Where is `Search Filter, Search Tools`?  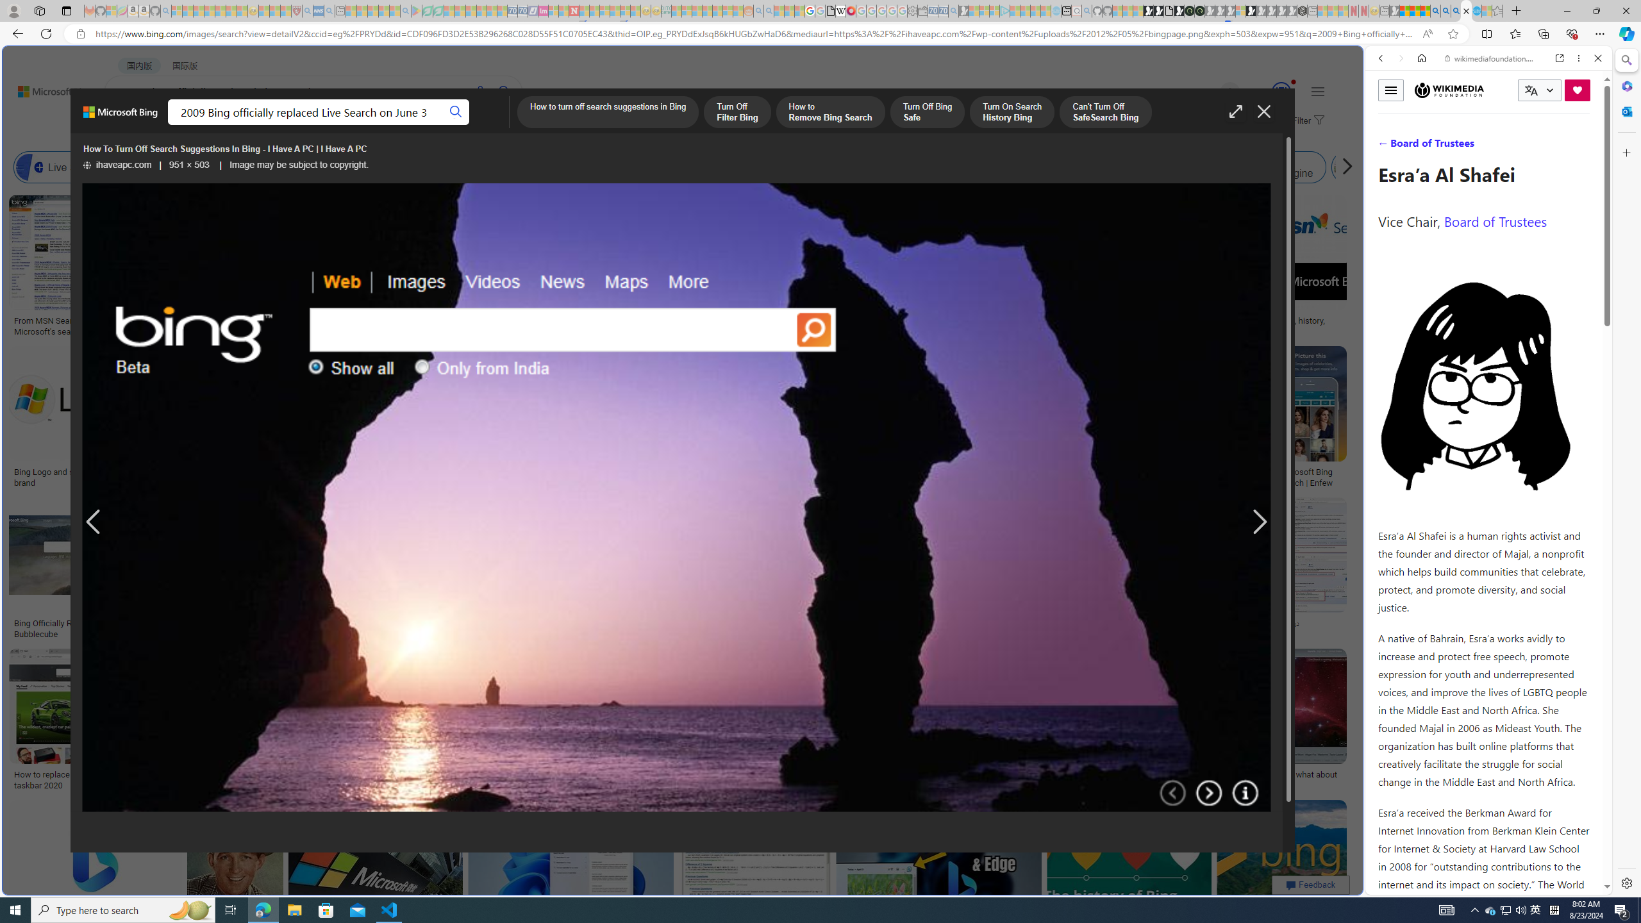
Search Filter, Search Tools is located at coordinates (1522, 146).